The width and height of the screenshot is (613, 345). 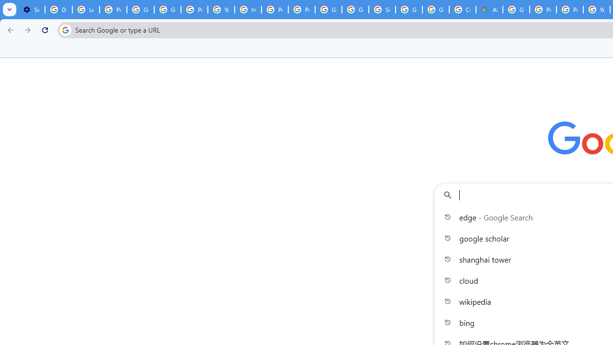 What do you see at coordinates (463, 10) in the screenshot?
I see `Create your Google Account` at bounding box center [463, 10].